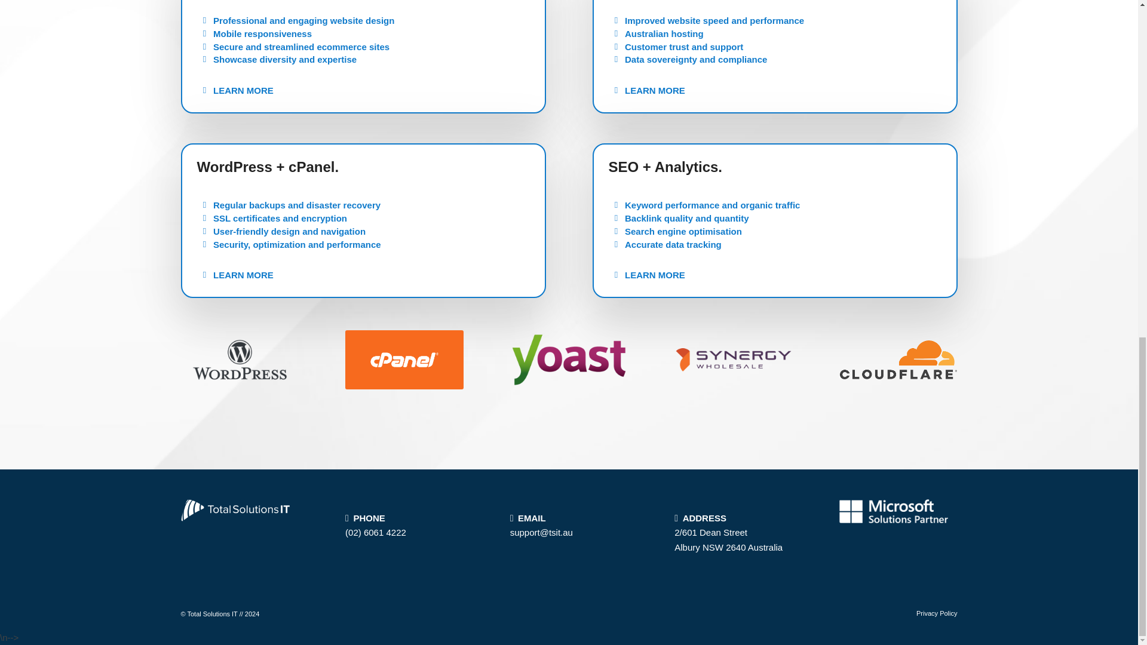  Describe the element at coordinates (404, 360) in the screenshot. I see `cpanel` at that location.